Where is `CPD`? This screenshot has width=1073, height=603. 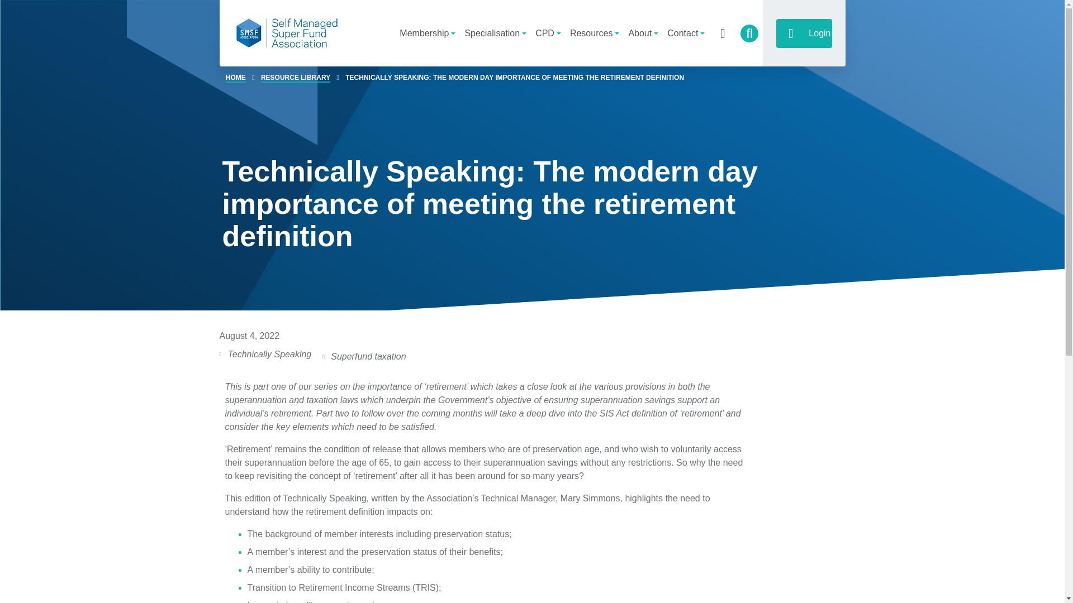
CPD is located at coordinates (548, 33).